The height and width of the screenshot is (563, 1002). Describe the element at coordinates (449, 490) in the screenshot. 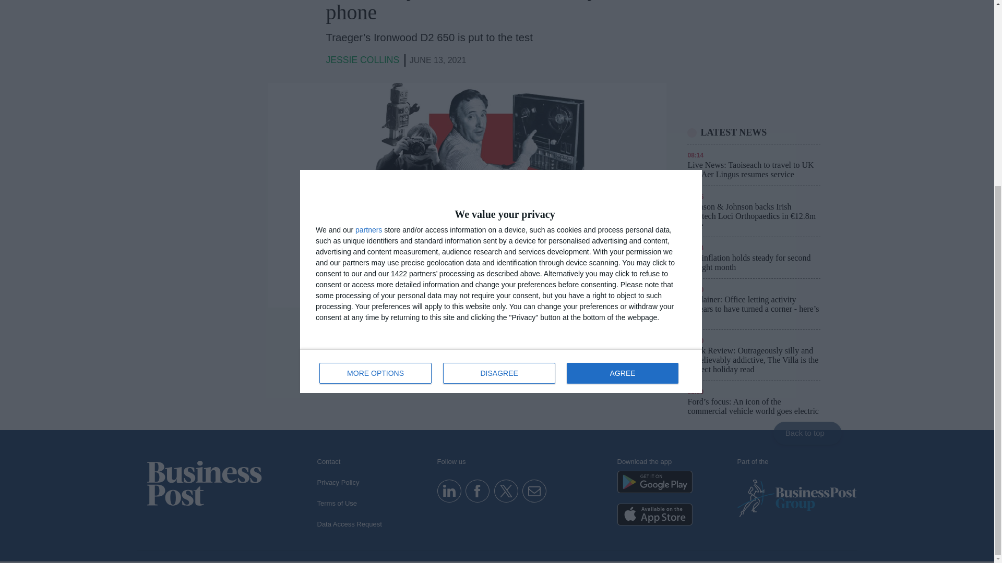

I see `Twitter` at that location.